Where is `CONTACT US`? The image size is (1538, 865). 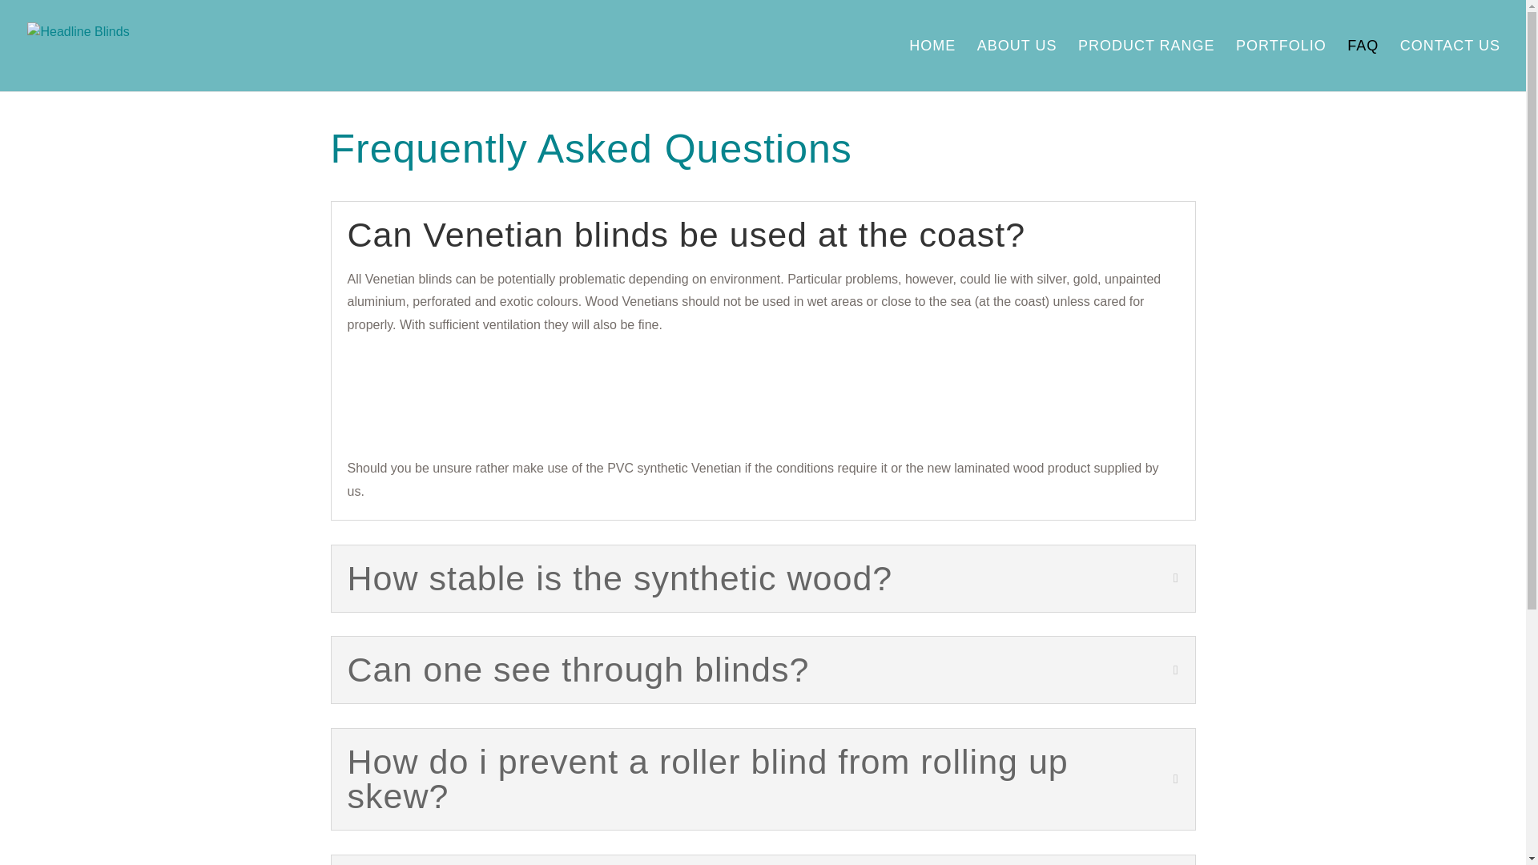 CONTACT US is located at coordinates (1450, 66).